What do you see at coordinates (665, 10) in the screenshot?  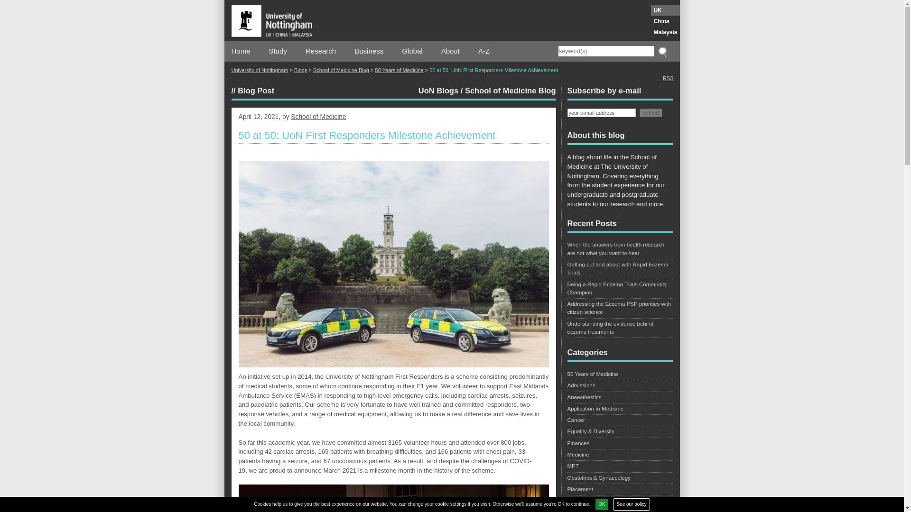 I see `UK` at bounding box center [665, 10].